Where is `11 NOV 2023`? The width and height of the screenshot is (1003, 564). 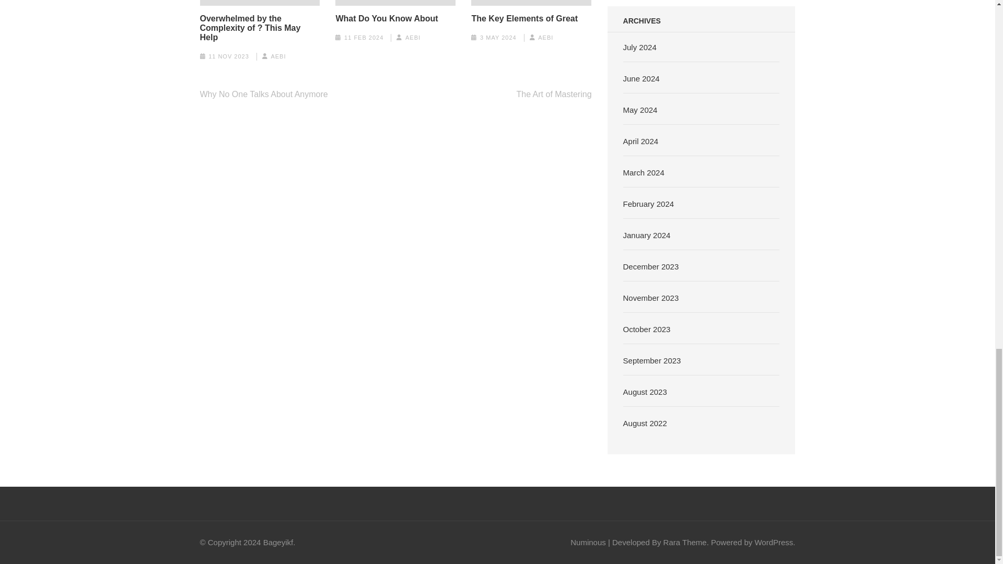 11 NOV 2023 is located at coordinates (229, 56).